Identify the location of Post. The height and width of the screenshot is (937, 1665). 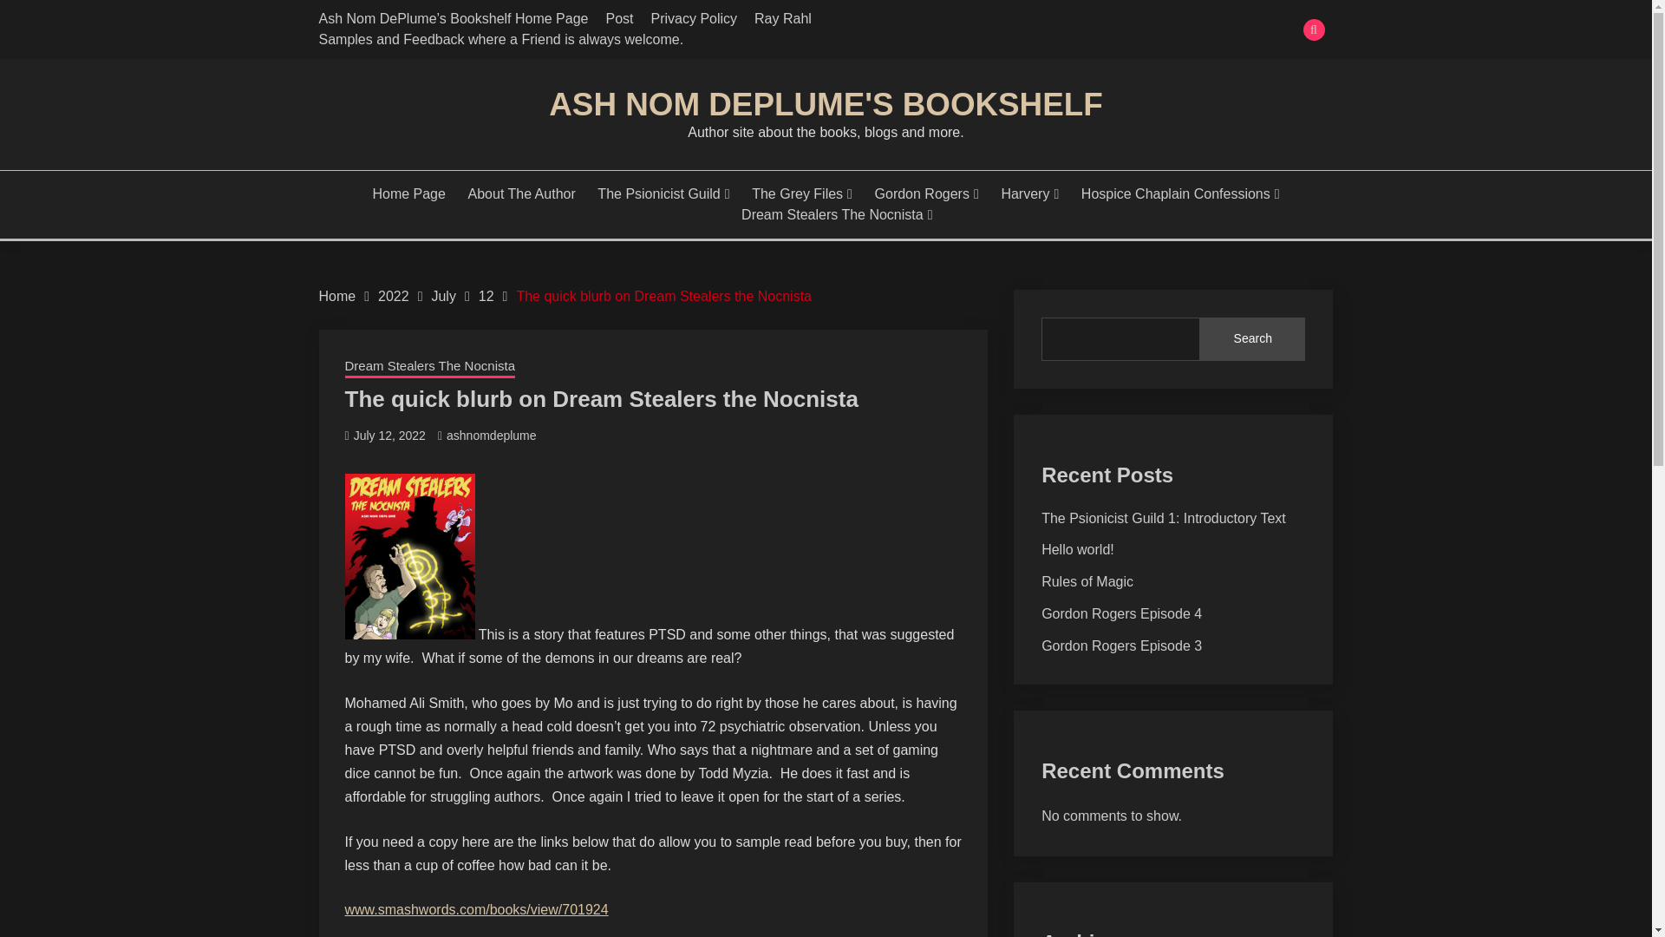
(619, 18).